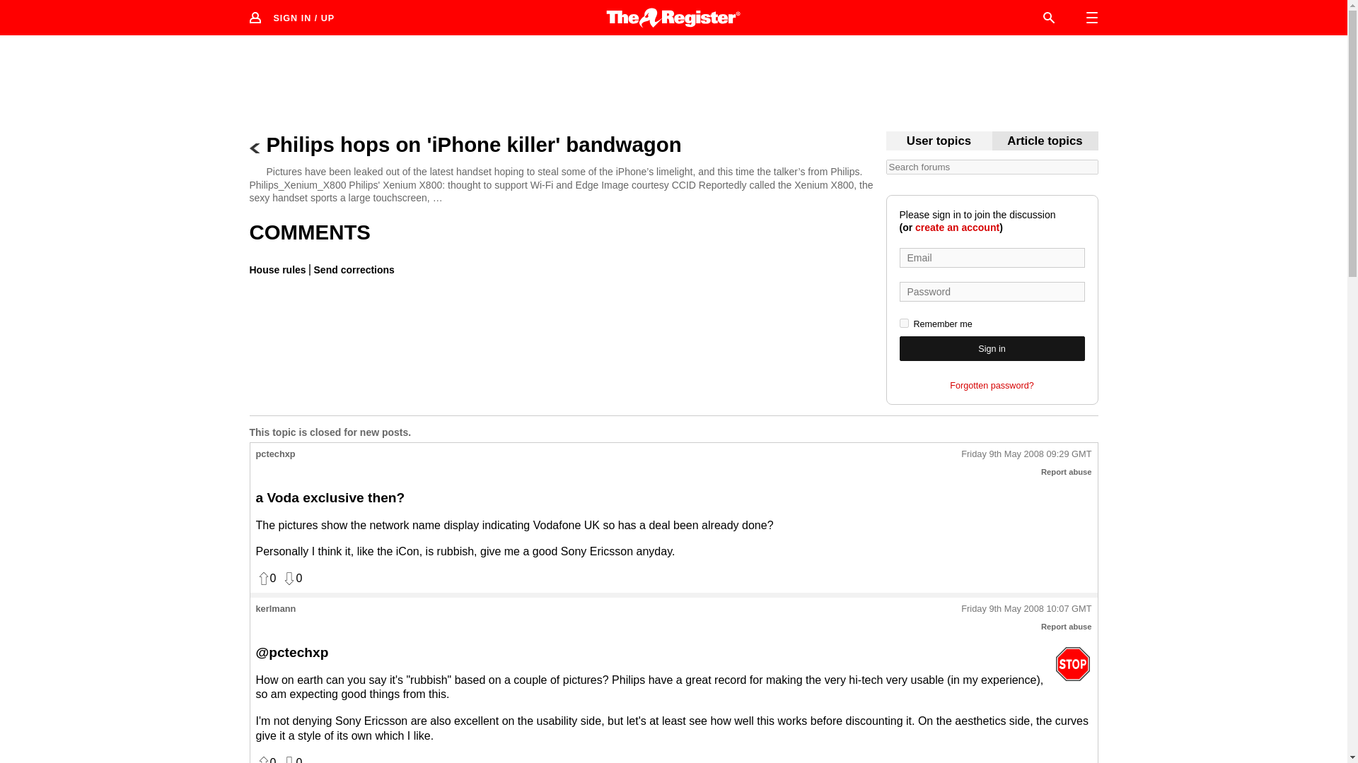  What do you see at coordinates (1072, 663) in the screenshot?
I see `Stop this nonsense forthwith` at bounding box center [1072, 663].